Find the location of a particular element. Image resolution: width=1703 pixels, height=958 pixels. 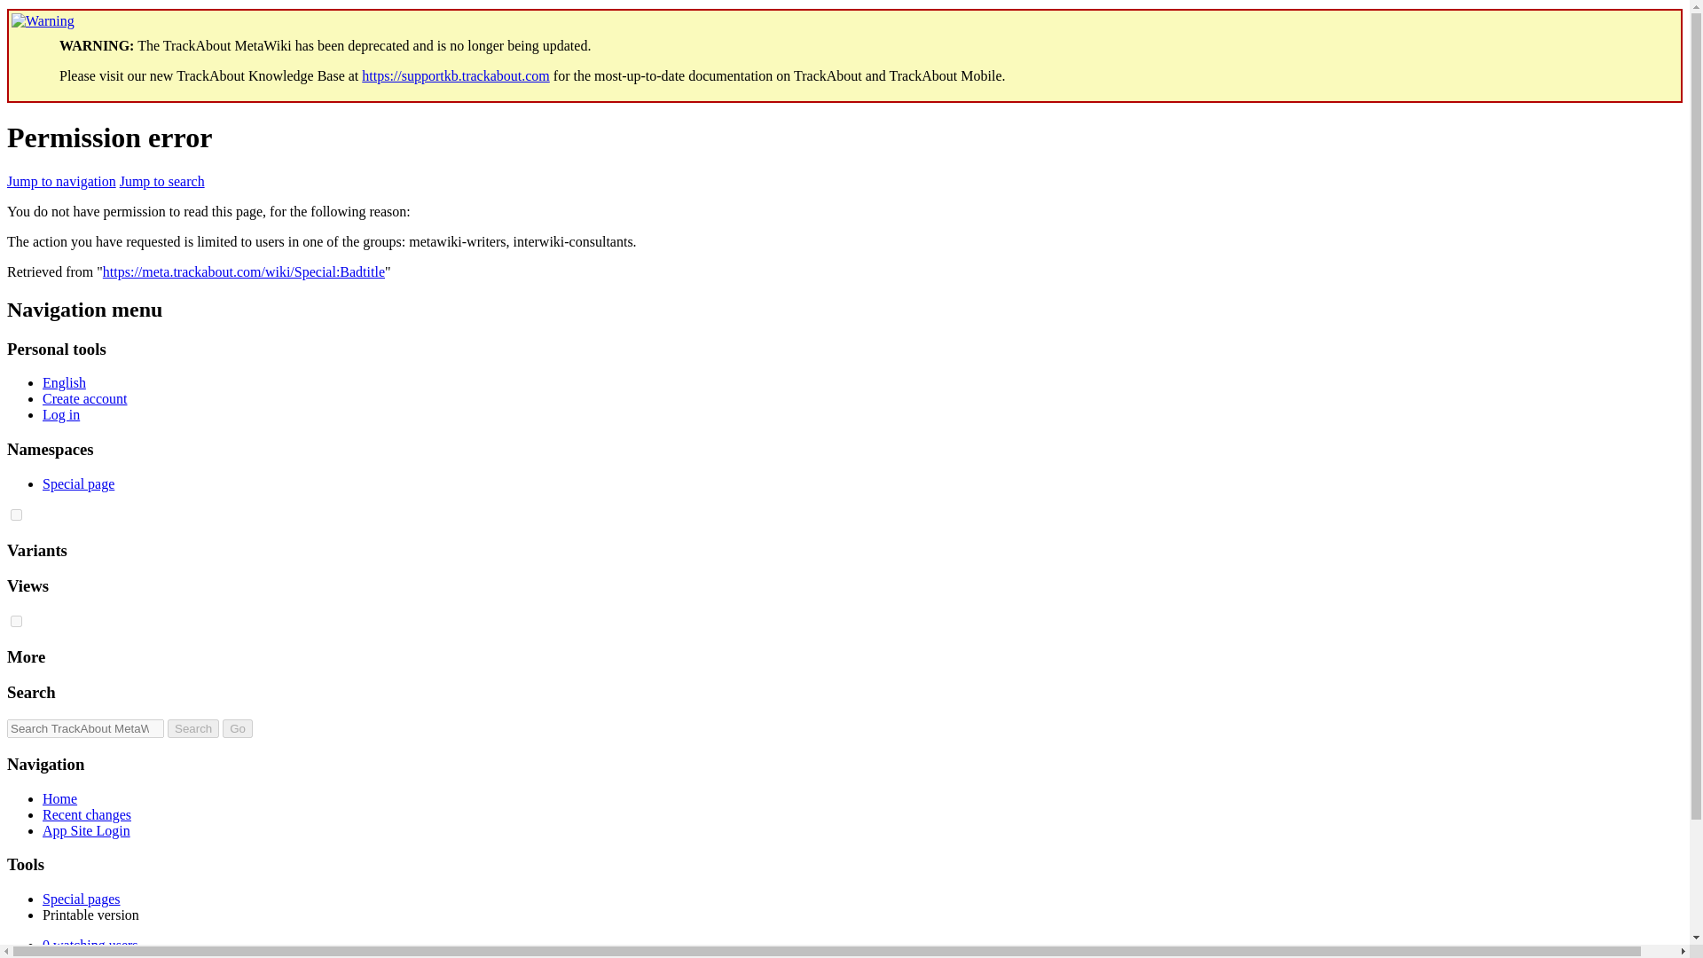

Go to a page with this exact name if it exists is located at coordinates (238, 728).